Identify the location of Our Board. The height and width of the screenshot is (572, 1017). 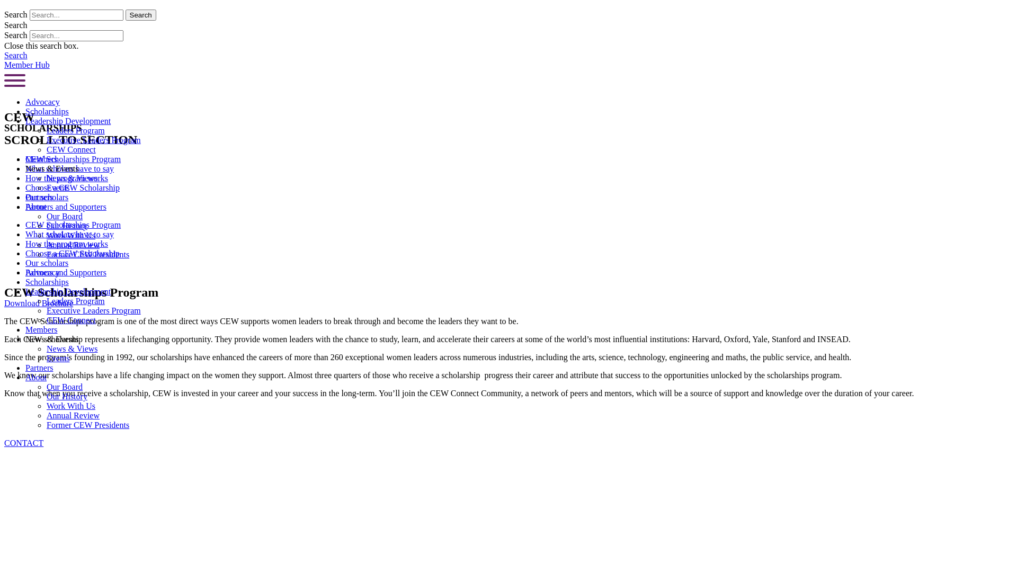
(65, 387).